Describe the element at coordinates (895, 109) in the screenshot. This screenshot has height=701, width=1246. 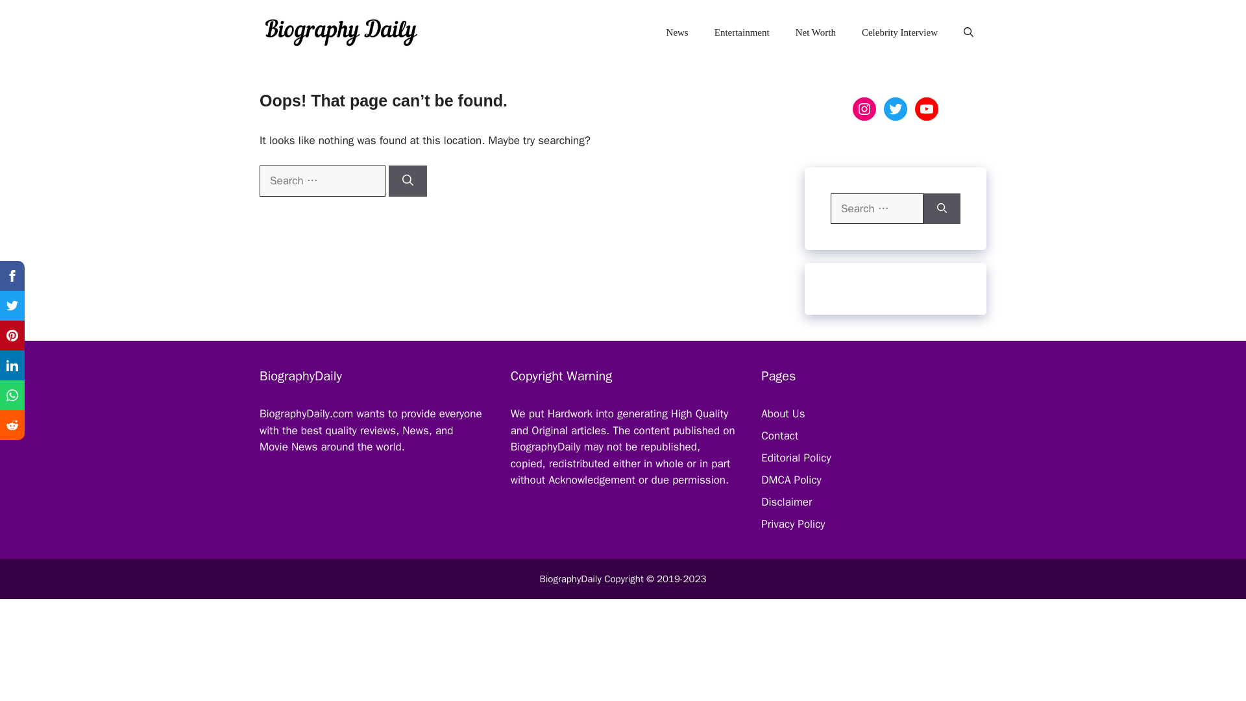
I see `Twitter` at that location.